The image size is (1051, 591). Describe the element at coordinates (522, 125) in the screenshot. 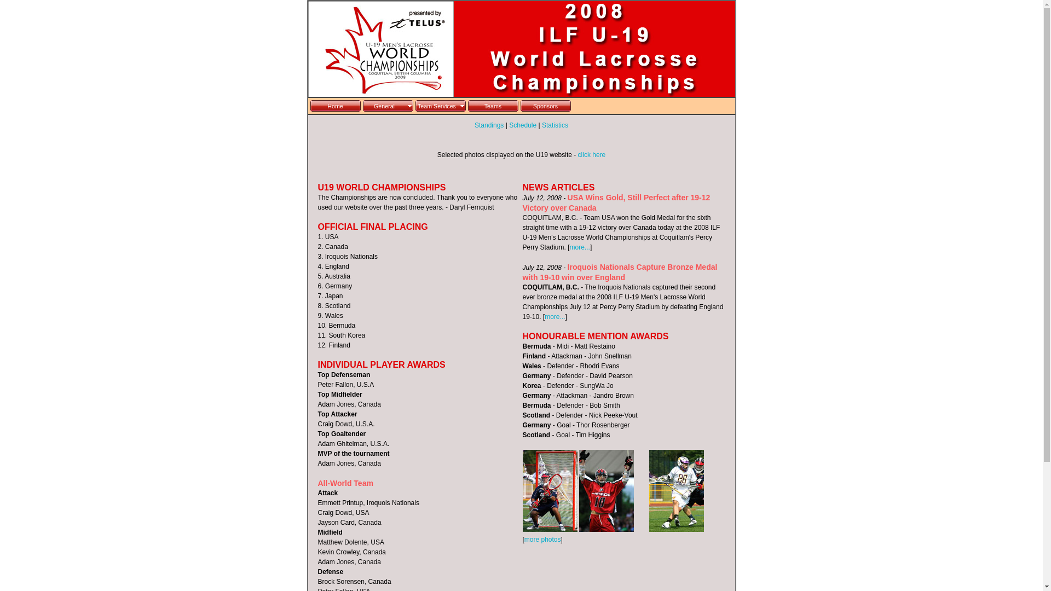

I see `Schedule` at that location.